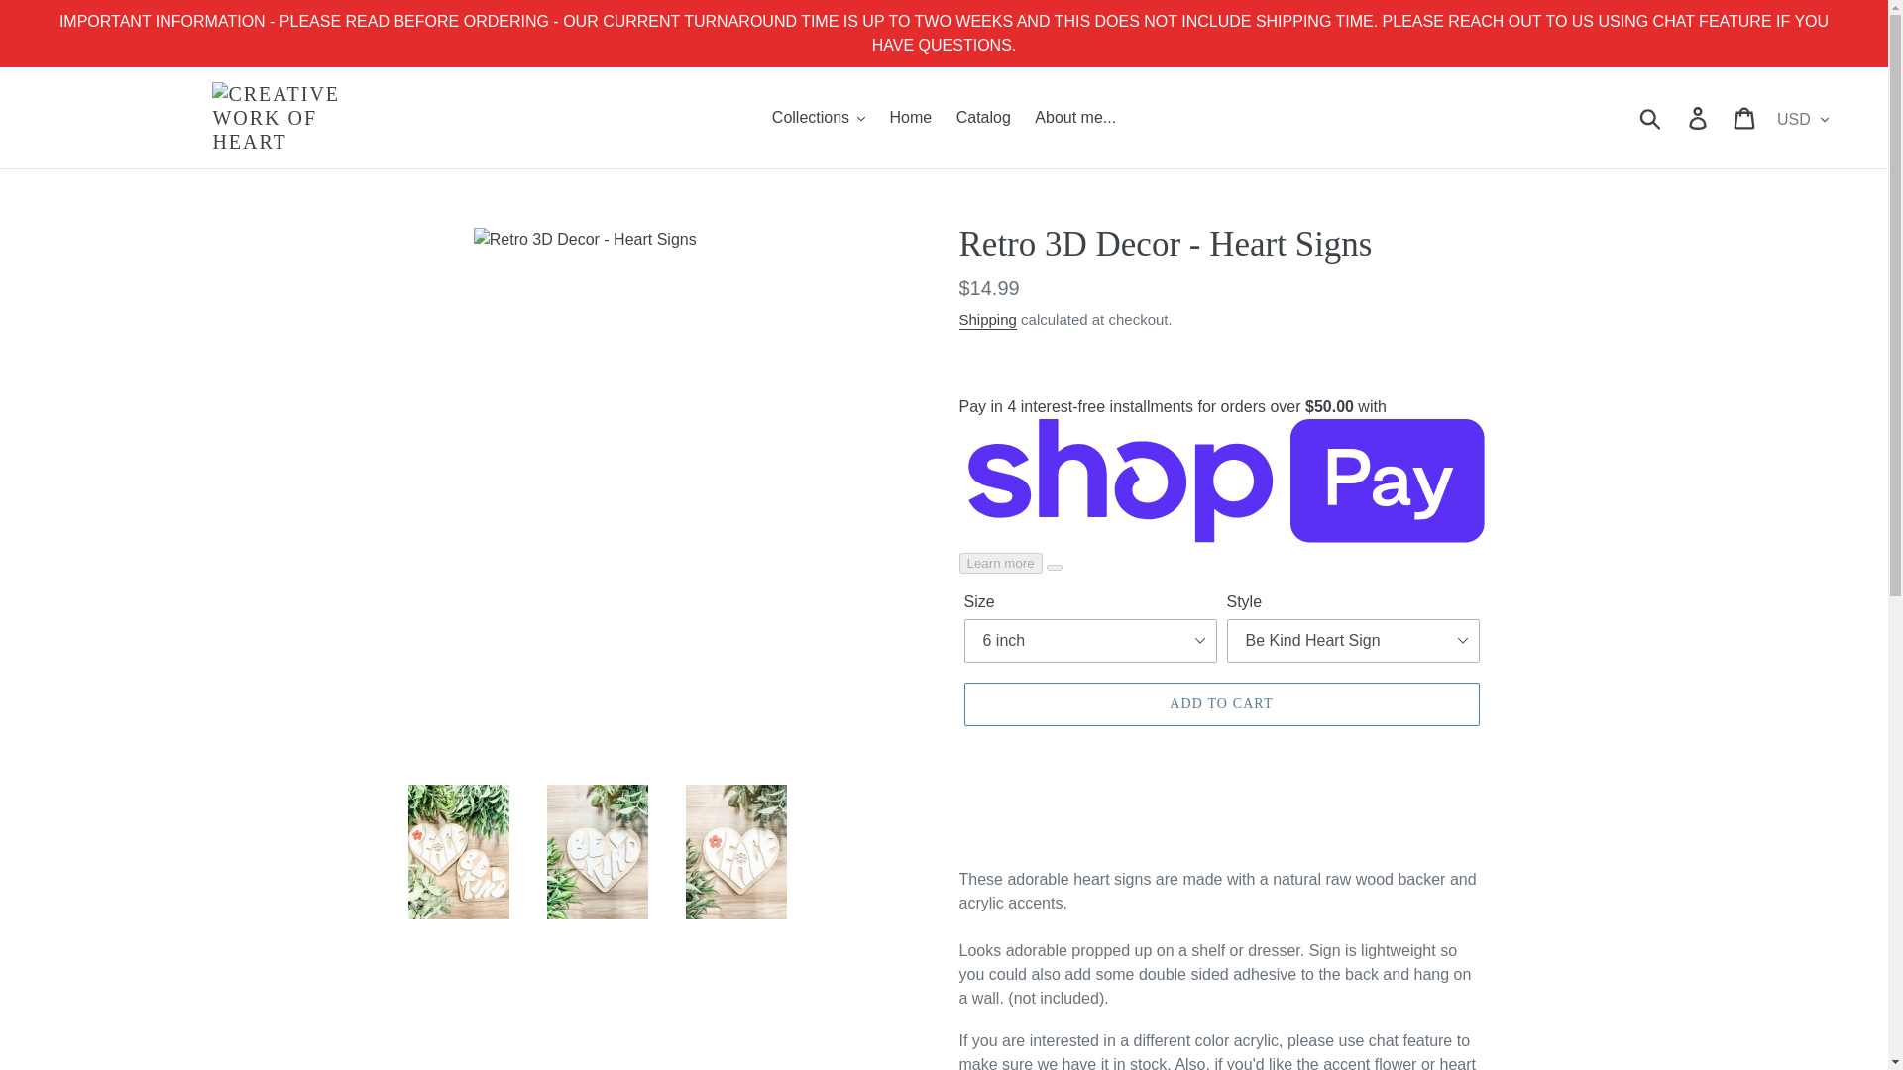 Image resolution: width=1903 pixels, height=1070 pixels. What do you see at coordinates (1699, 118) in the screenshot?
I see `Log in` at bounding box center [1699, 118].